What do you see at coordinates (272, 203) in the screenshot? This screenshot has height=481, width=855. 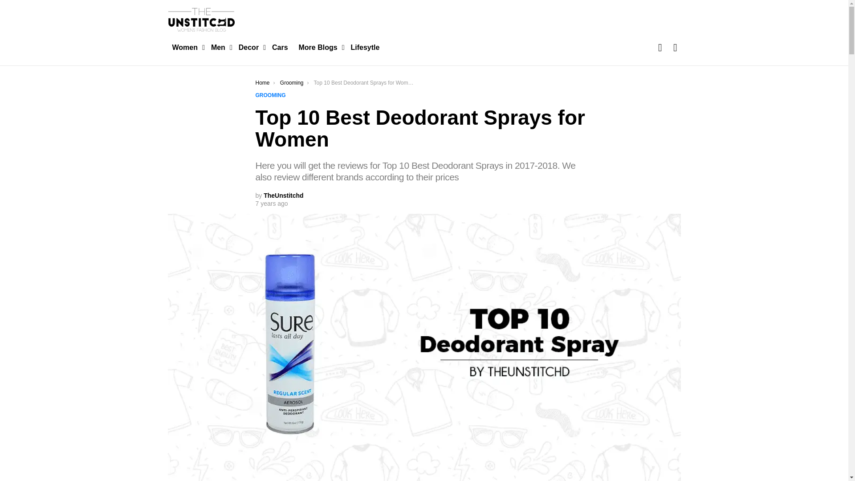 I see `October 31, 2017, 12:54 pm` at bounding box center [272, 203].